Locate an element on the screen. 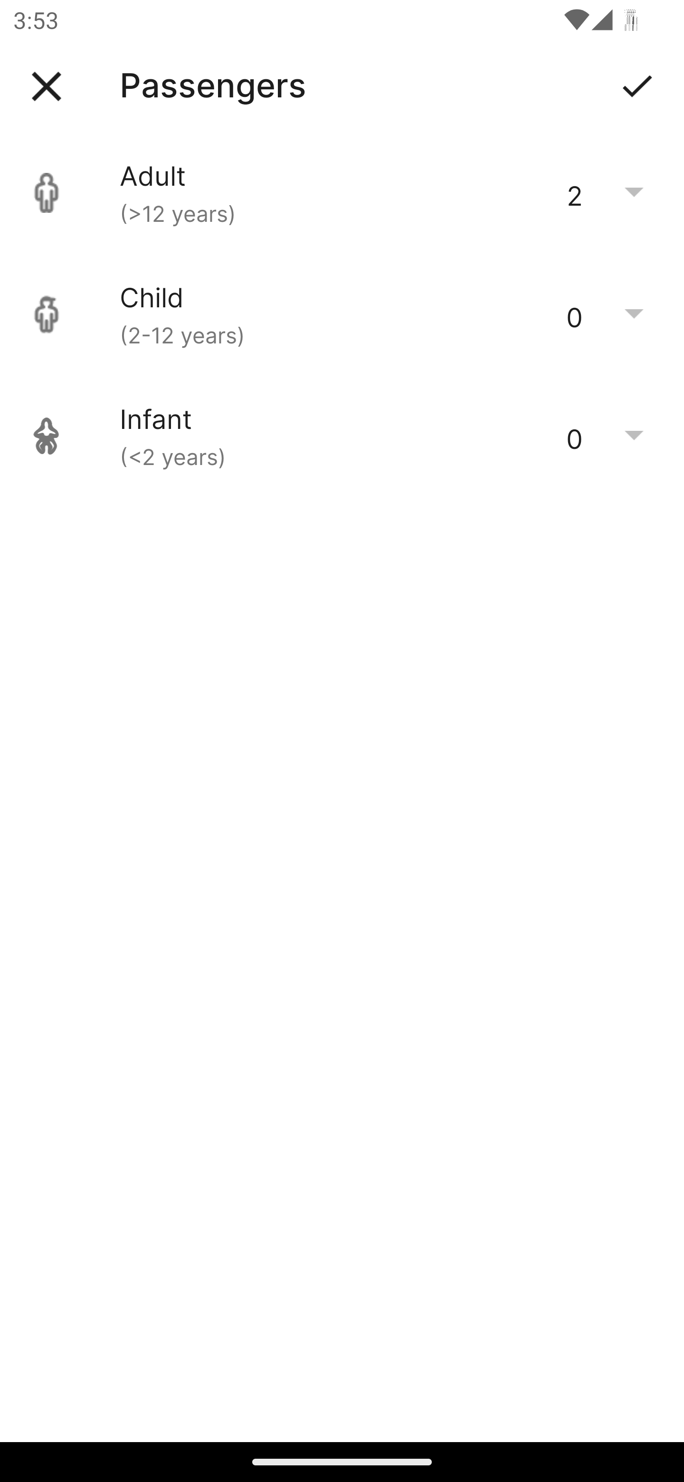 The width and height of the screenshot is (684, 1482). Adult (>12 years) 2 is located at coordinates (342, 193).